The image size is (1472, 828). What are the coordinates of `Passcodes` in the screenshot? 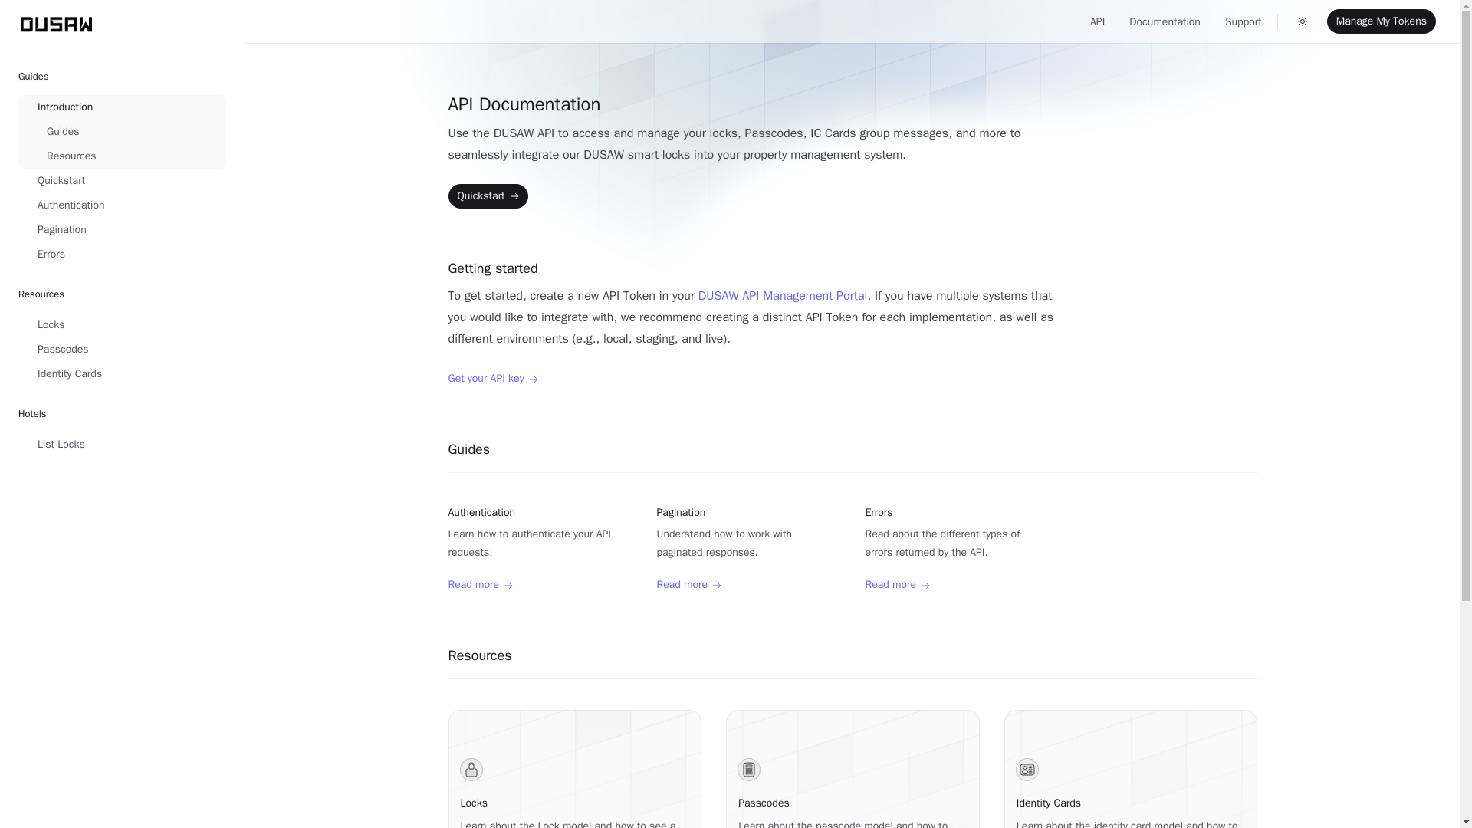 It's located at (764, 803).